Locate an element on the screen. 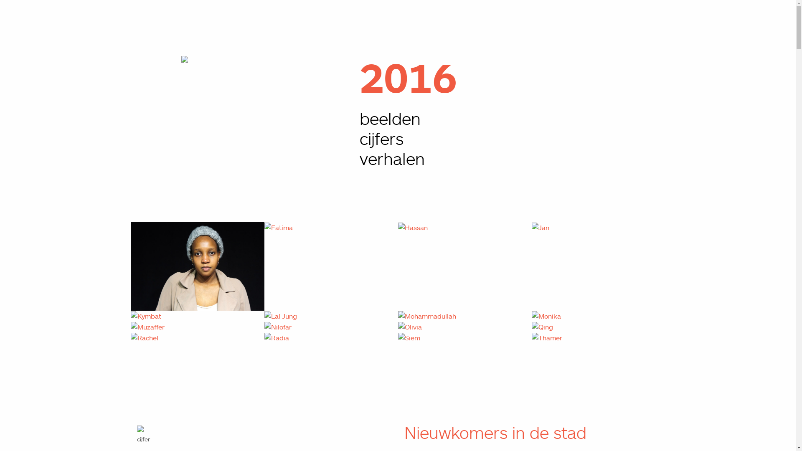 The width and height of the screenshot is (802, 451). Qing is located at coordinates (542, 327).